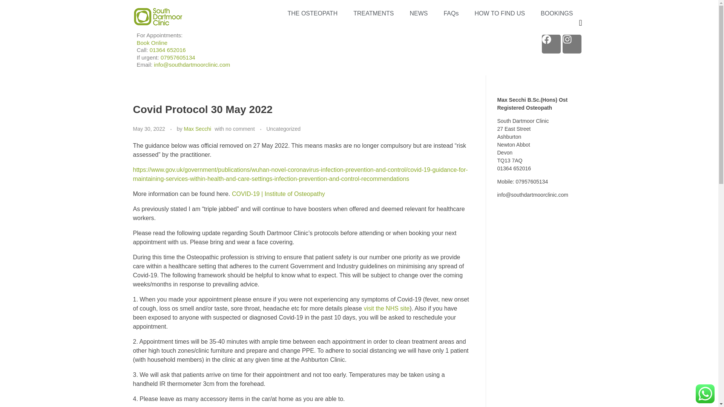 The image size is (724, 407). Describe the element at coordinates (553, 13) in the screenshot. I see `BOOKINGS` at that location.